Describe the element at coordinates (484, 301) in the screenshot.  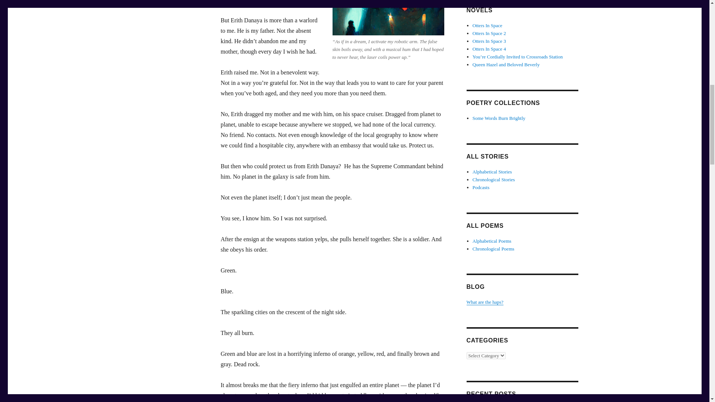
I see `What are the haps?` at that location.